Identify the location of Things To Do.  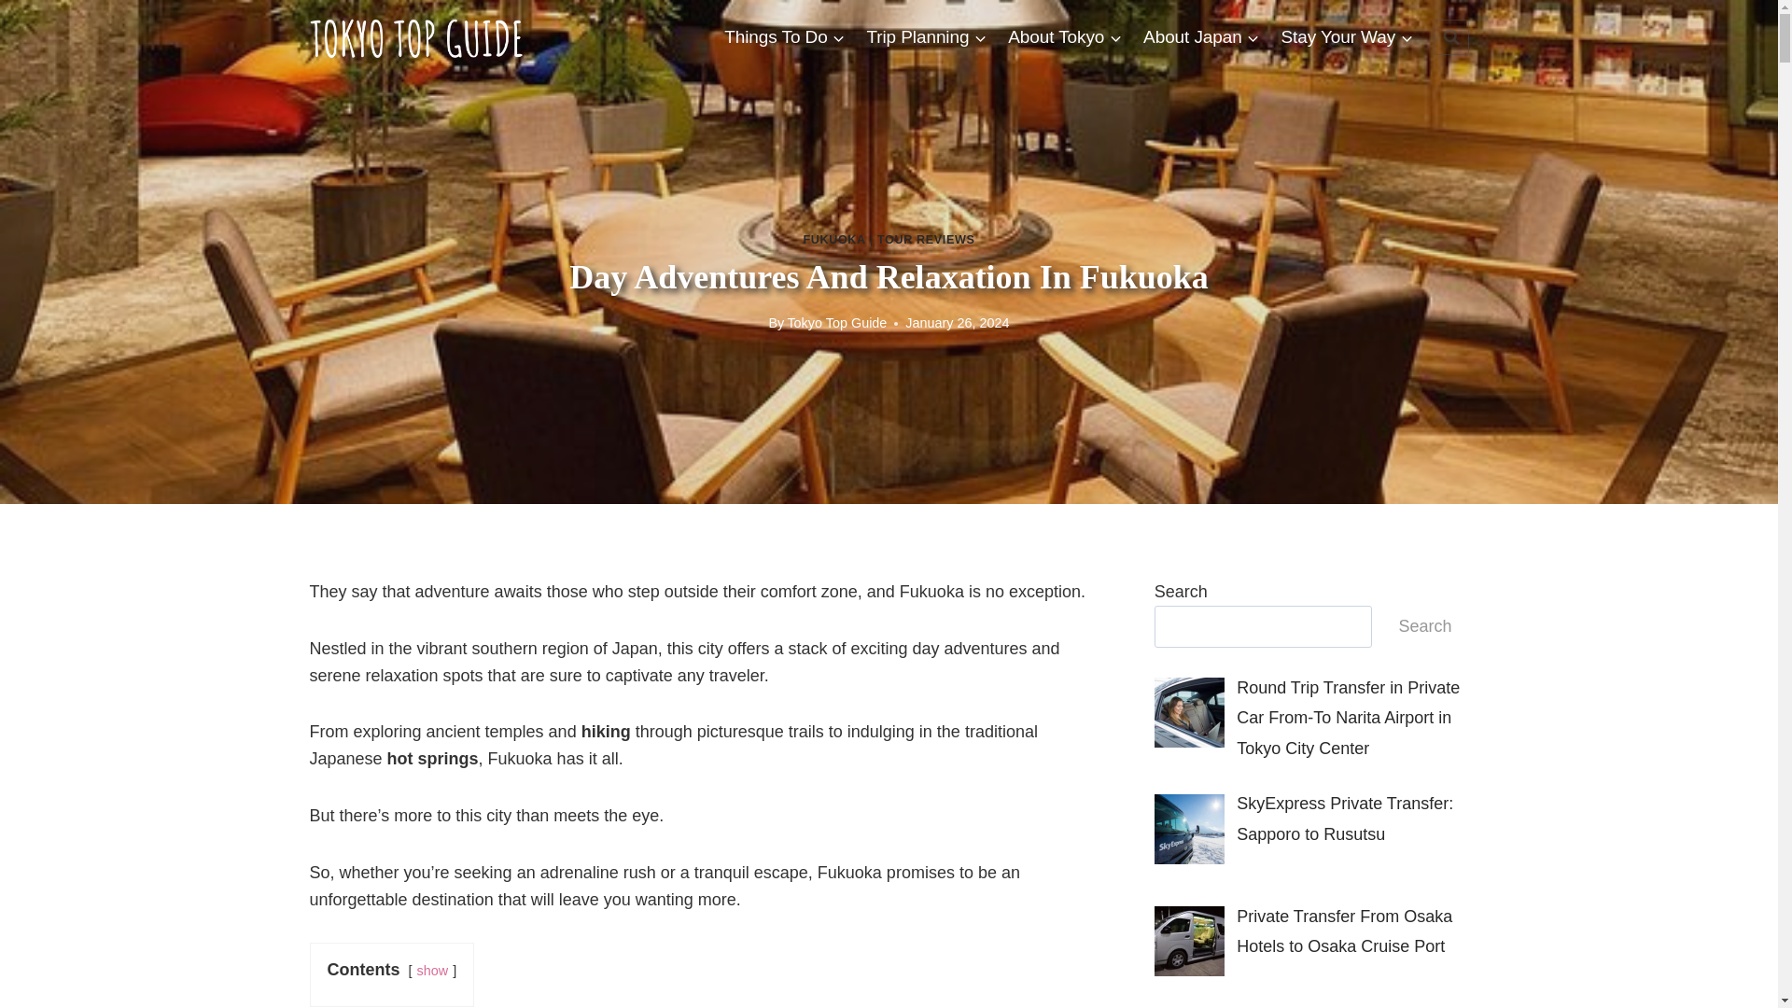
(784, 35).